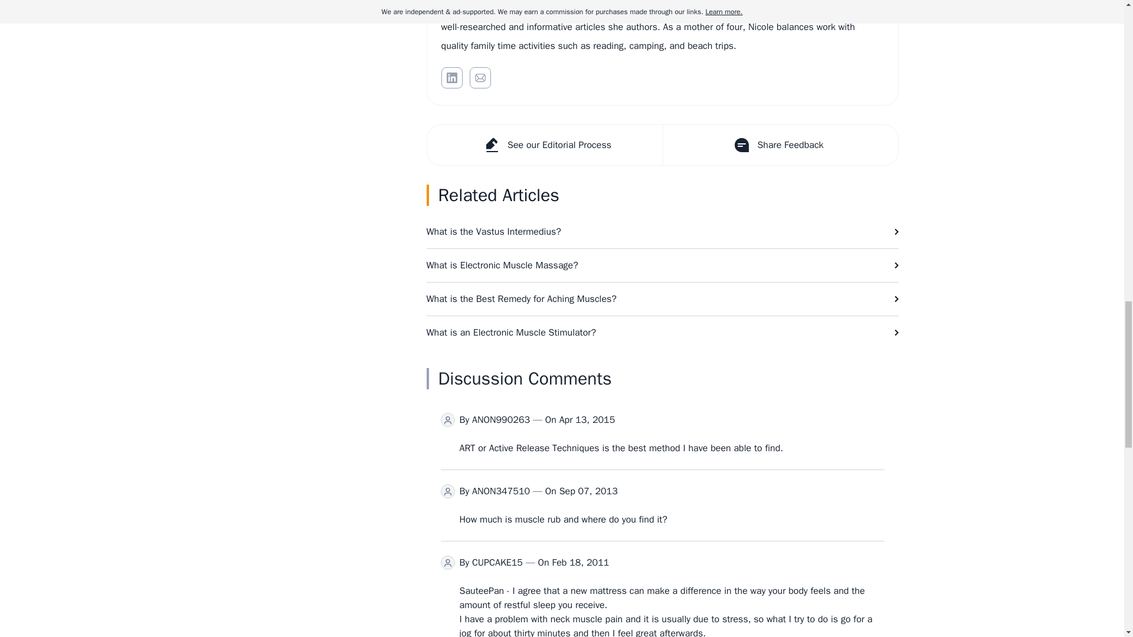  What do you see at coordinates (662, 298) in the screenshot?
I see `What is the Best Remedy for Aching Muscles?` at bounding box center [662, 298].